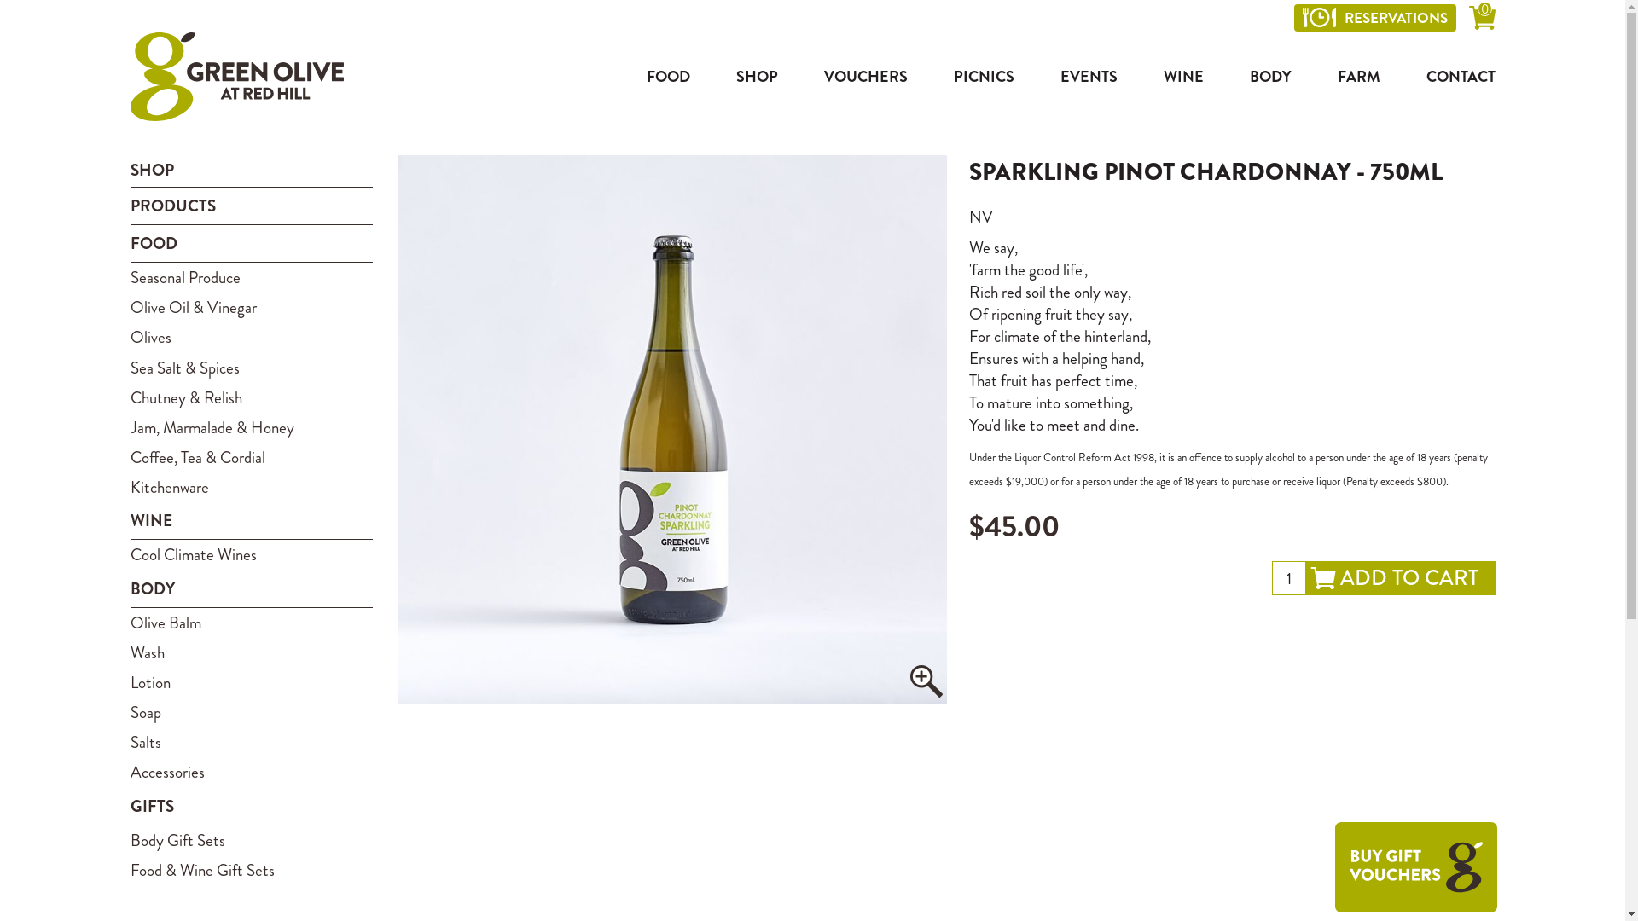 This screenshot has height=921, width=1638. I want to click on Jam, Marmalade & Honey, so click(251, 428).